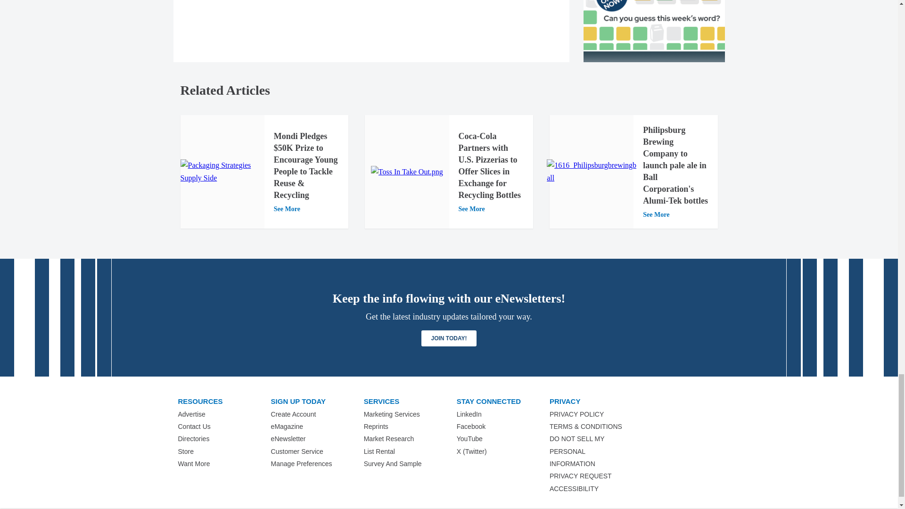  Describe the element at coordinates (407, 172) in the screenshot. I see `Toss In Take Out.png` at that location.